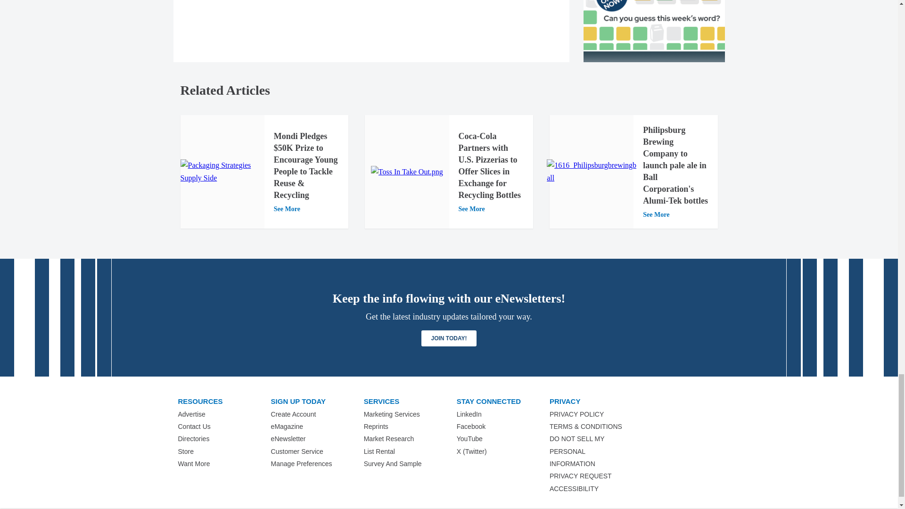  Describe the element at coordinates (407, 172) in the screenshot. I see `Toss In Take Out.png` at that location.